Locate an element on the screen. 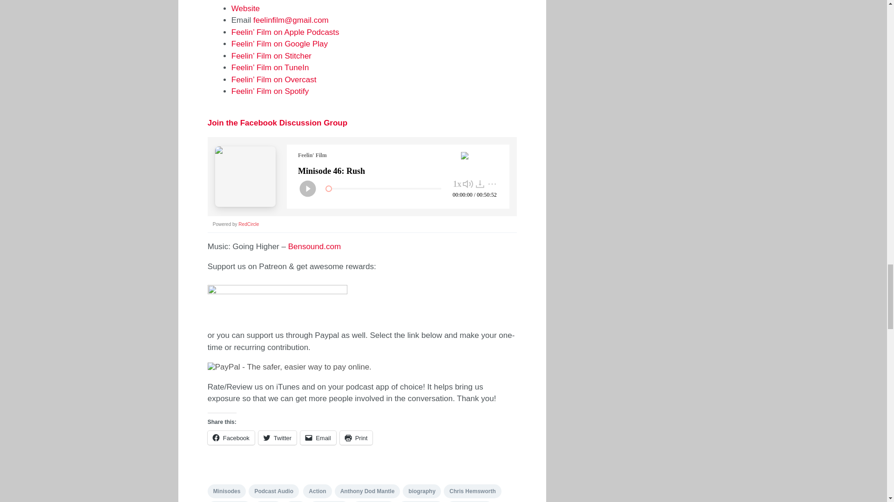  Click to print is located at coordinates (356, 437).